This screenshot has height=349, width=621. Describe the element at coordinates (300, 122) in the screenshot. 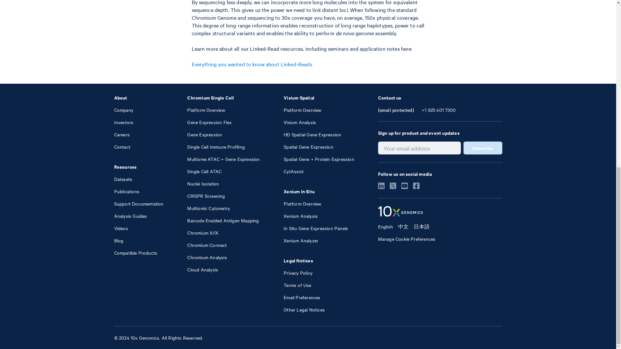

I see `Visium Analysis` at that location.